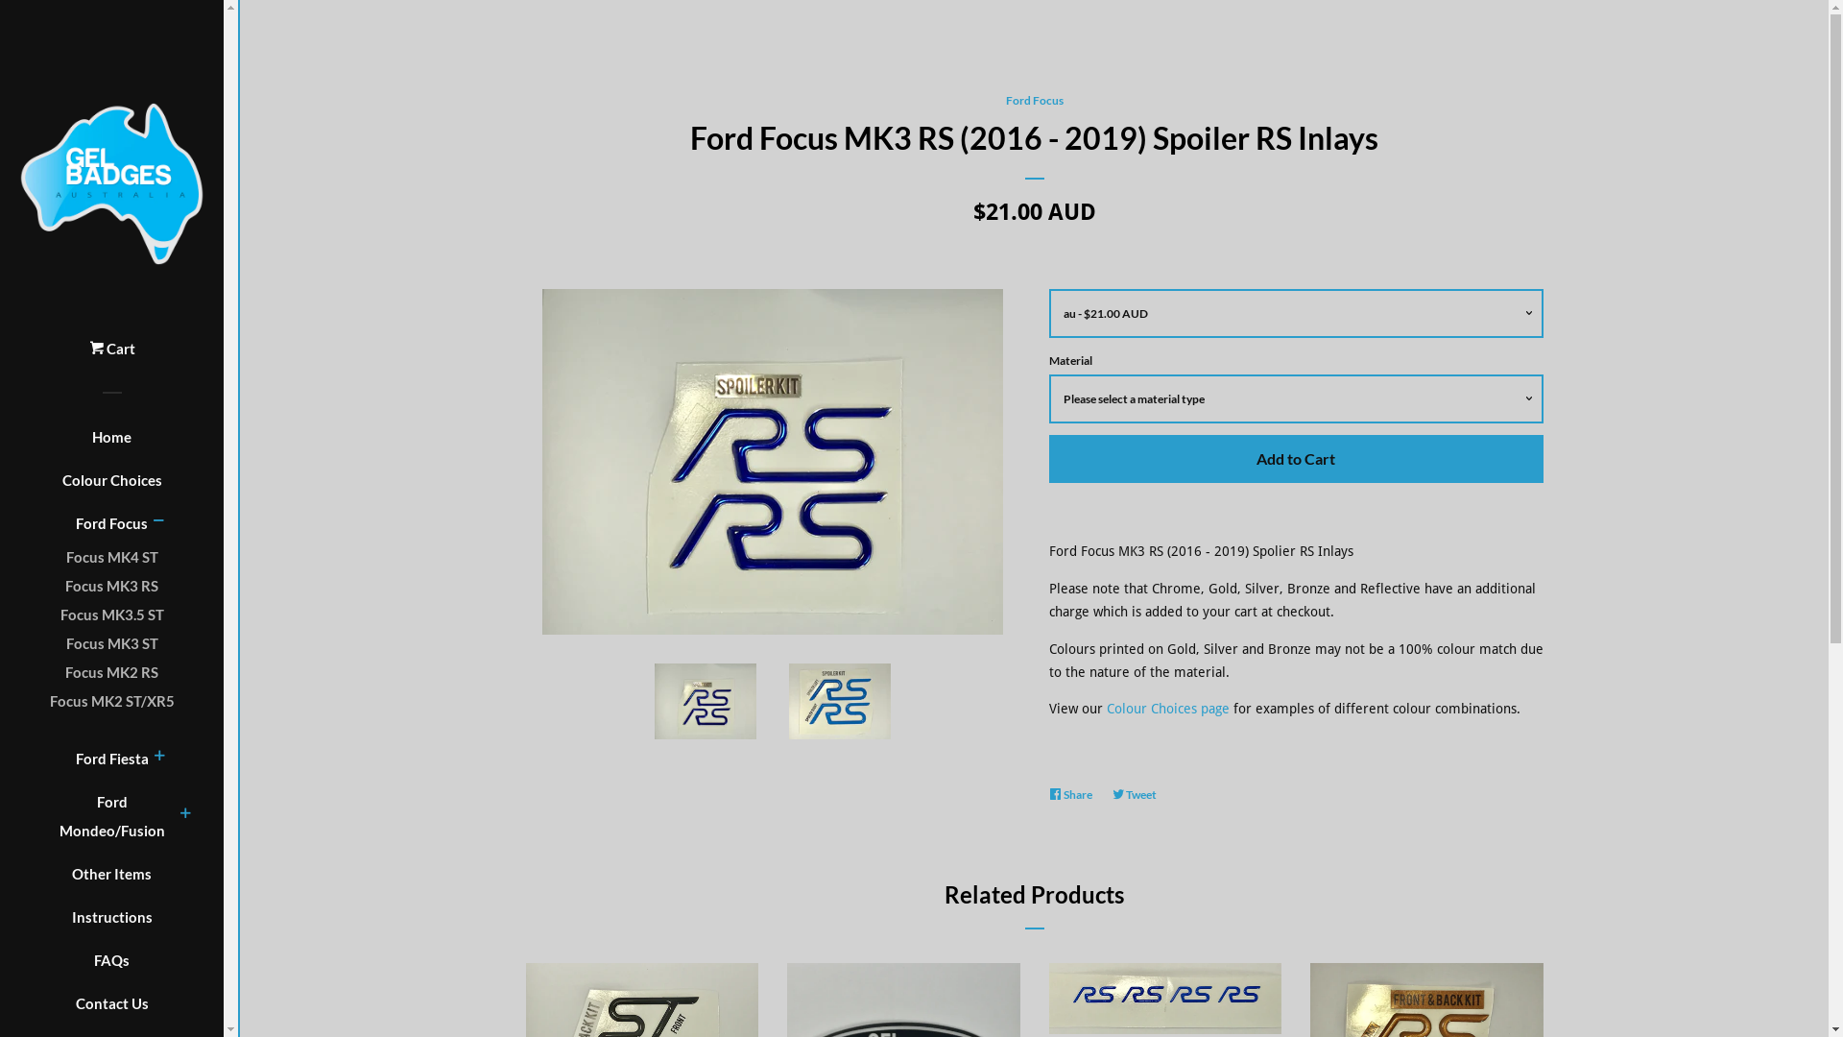 Image resolution: width=1843 pixels, height=1037 pixels. I want to click on FAQs, so click(111, 968).